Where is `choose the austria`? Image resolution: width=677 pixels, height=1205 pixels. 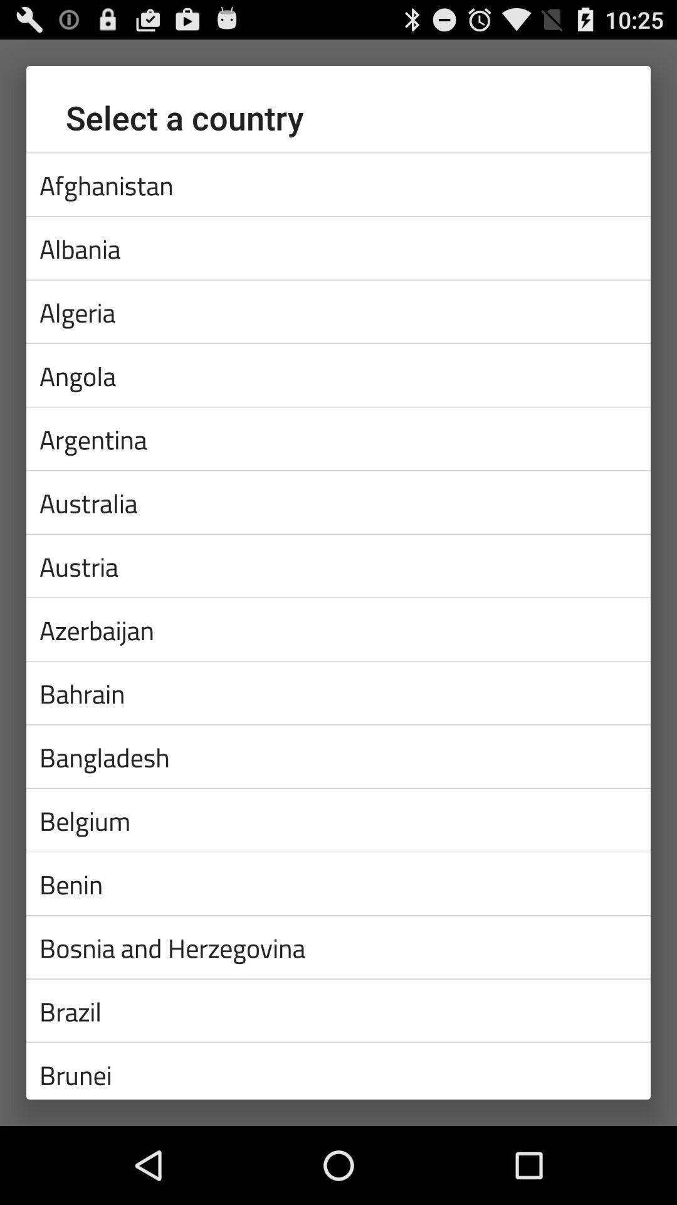 choose the austria is located at coordinates (338, 565).